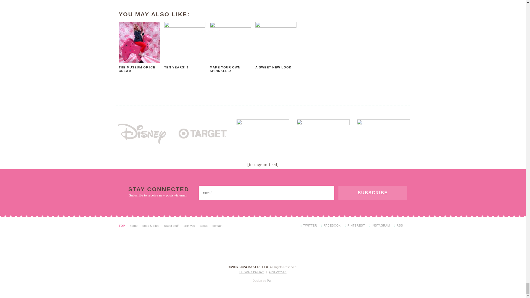 This screenshot has width=530, height=298. Describe the element at coordinates (331, 225) in the screenshot. I see `Facebook` at that location.